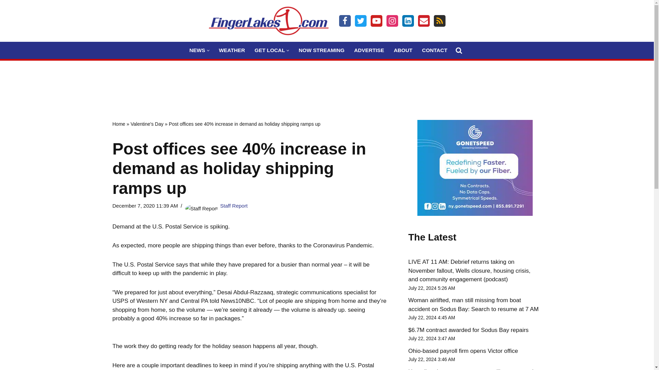  What do you see at coordinates (269, 50) in the screenshot?
I see `GET LOCAL` at bounding box center [269, 50].